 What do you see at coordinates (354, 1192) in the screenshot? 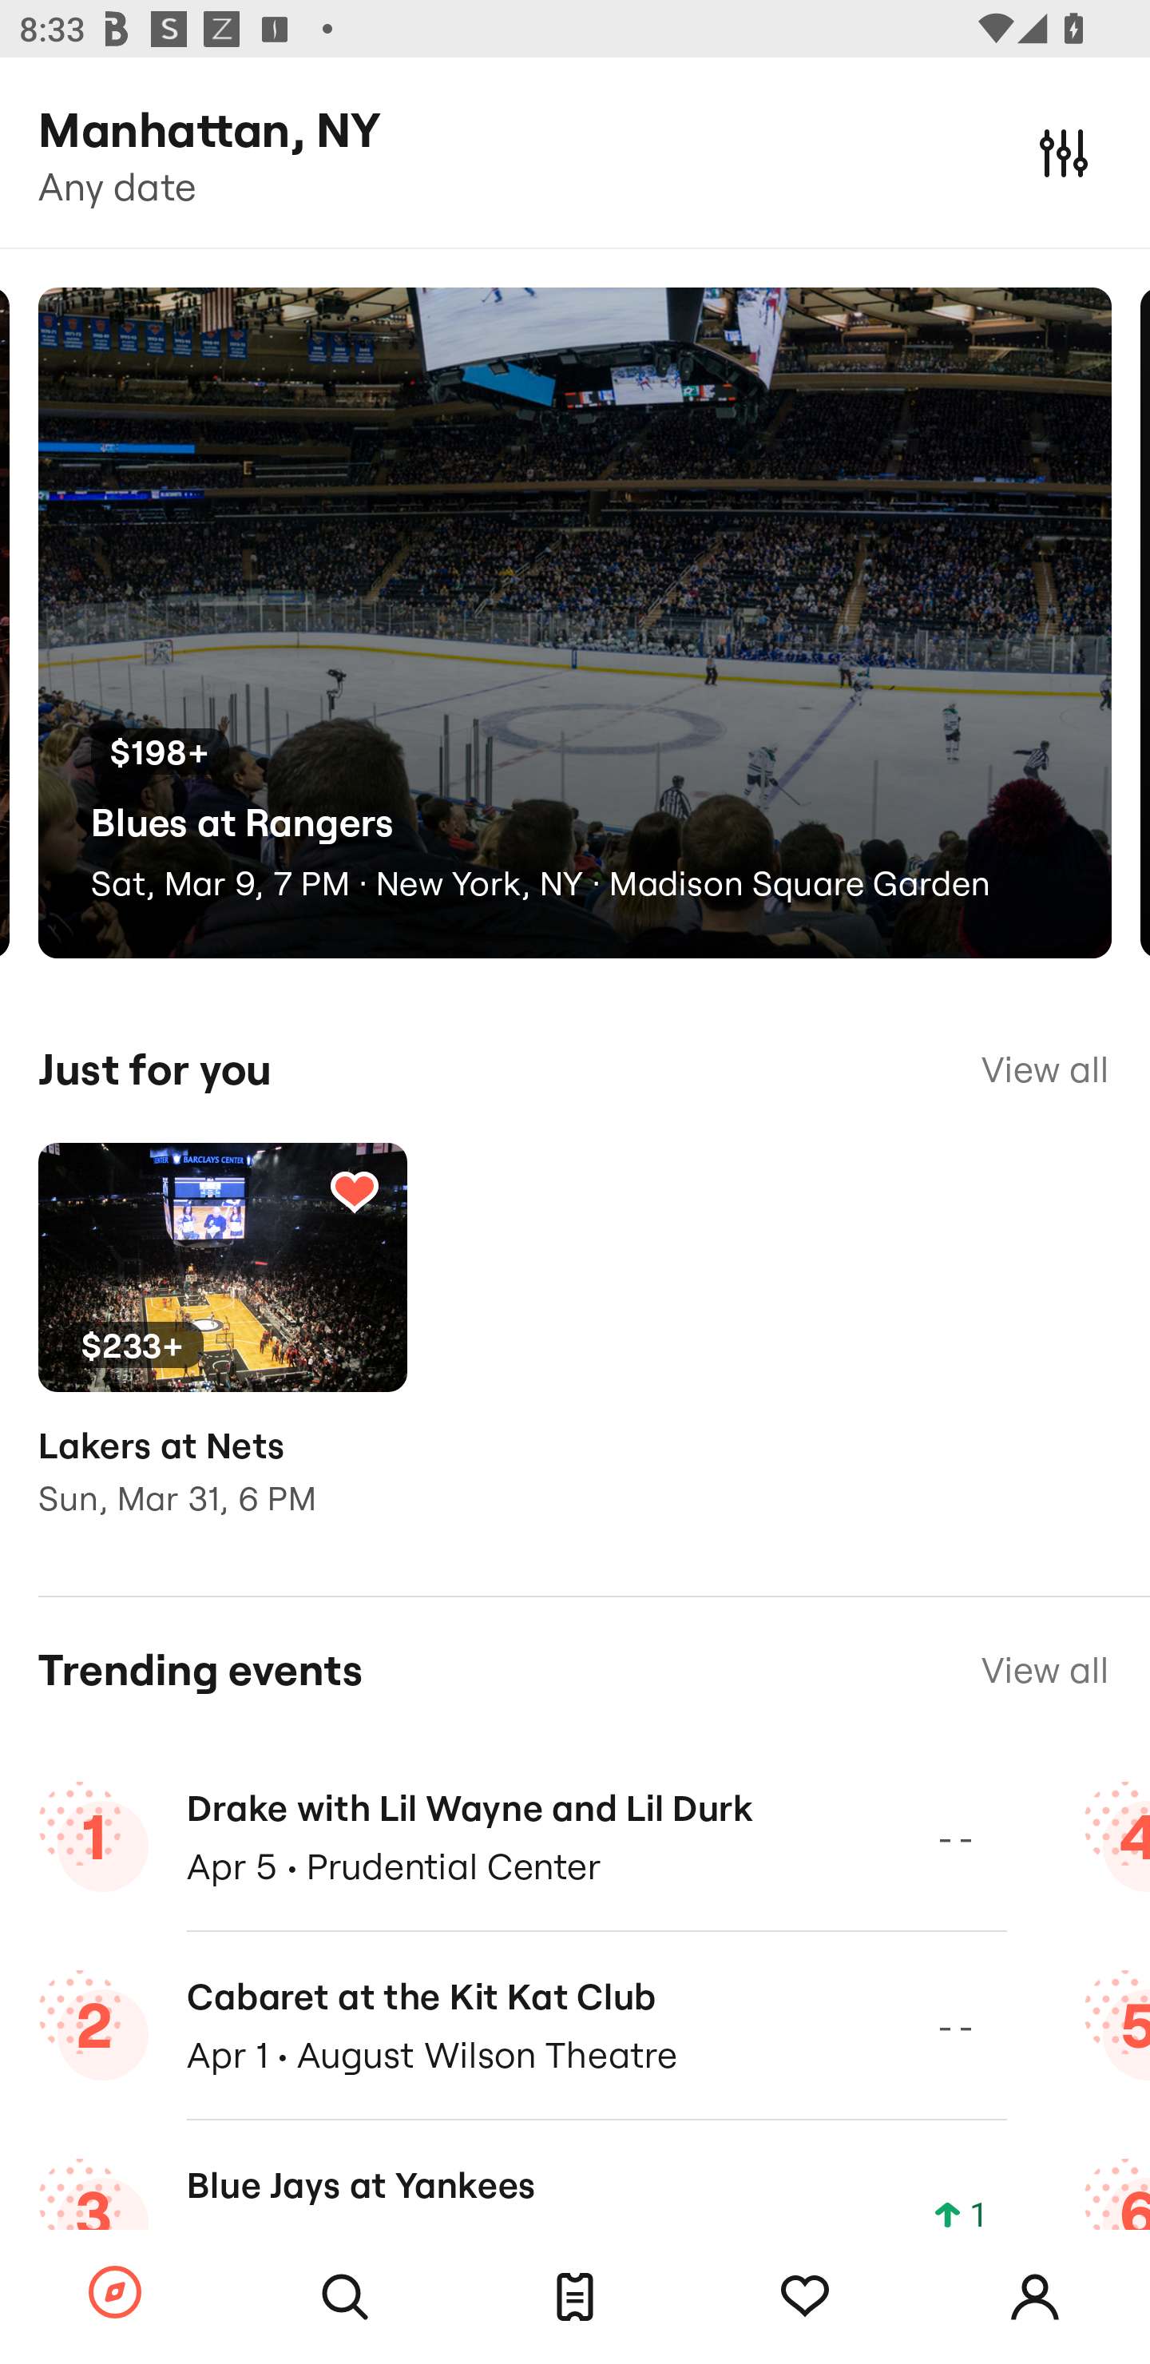
I see `Tracking` at bounding box center [354, 1192].